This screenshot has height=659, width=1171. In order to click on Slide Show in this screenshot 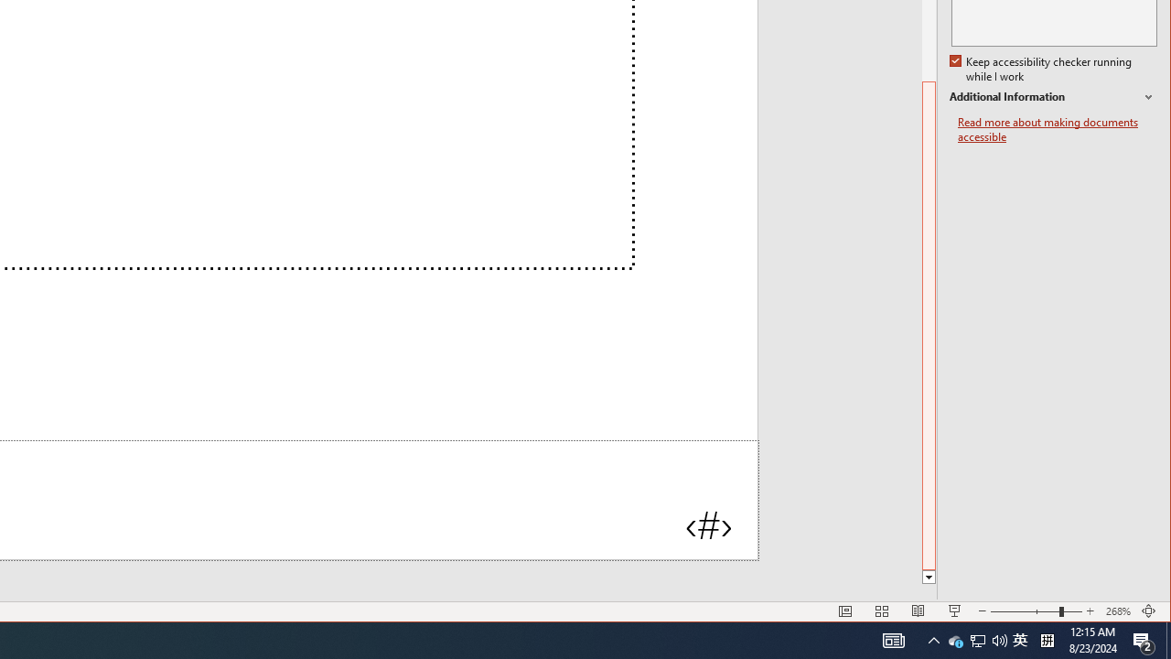, I will do `click(955, 611)`.